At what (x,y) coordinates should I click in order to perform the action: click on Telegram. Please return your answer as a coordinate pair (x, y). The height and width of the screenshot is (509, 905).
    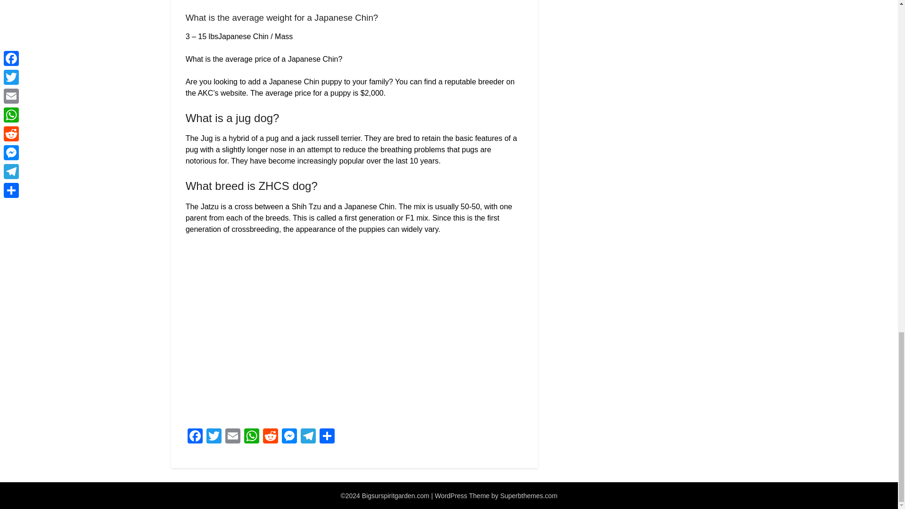
    Looking at the image, I should click on (308, 437).